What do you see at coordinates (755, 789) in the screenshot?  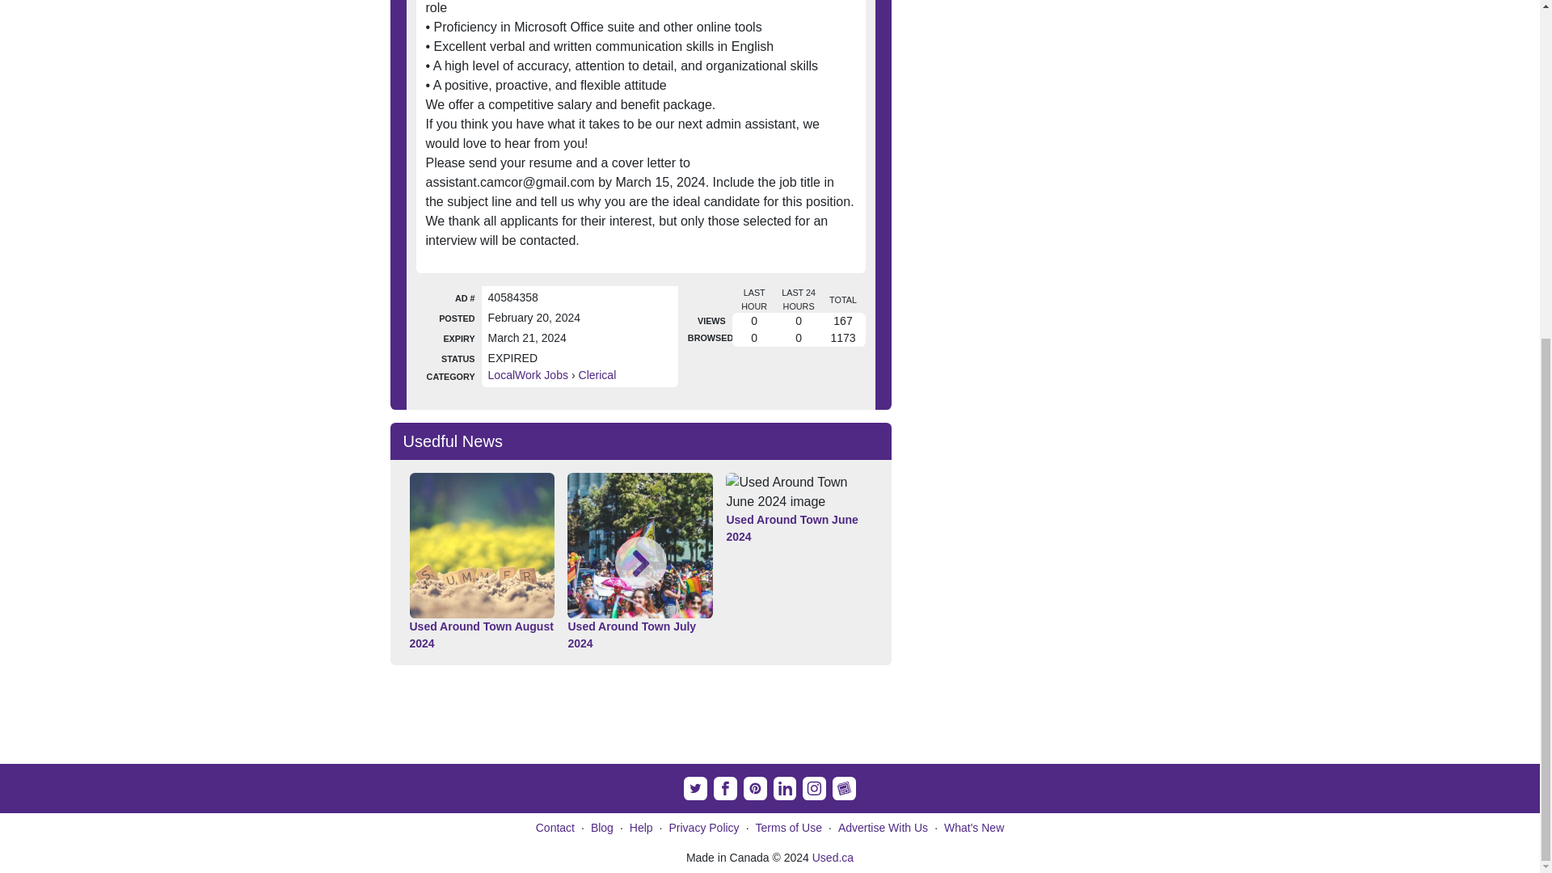 I see `Pinterest` at bounding box center [755, 789].